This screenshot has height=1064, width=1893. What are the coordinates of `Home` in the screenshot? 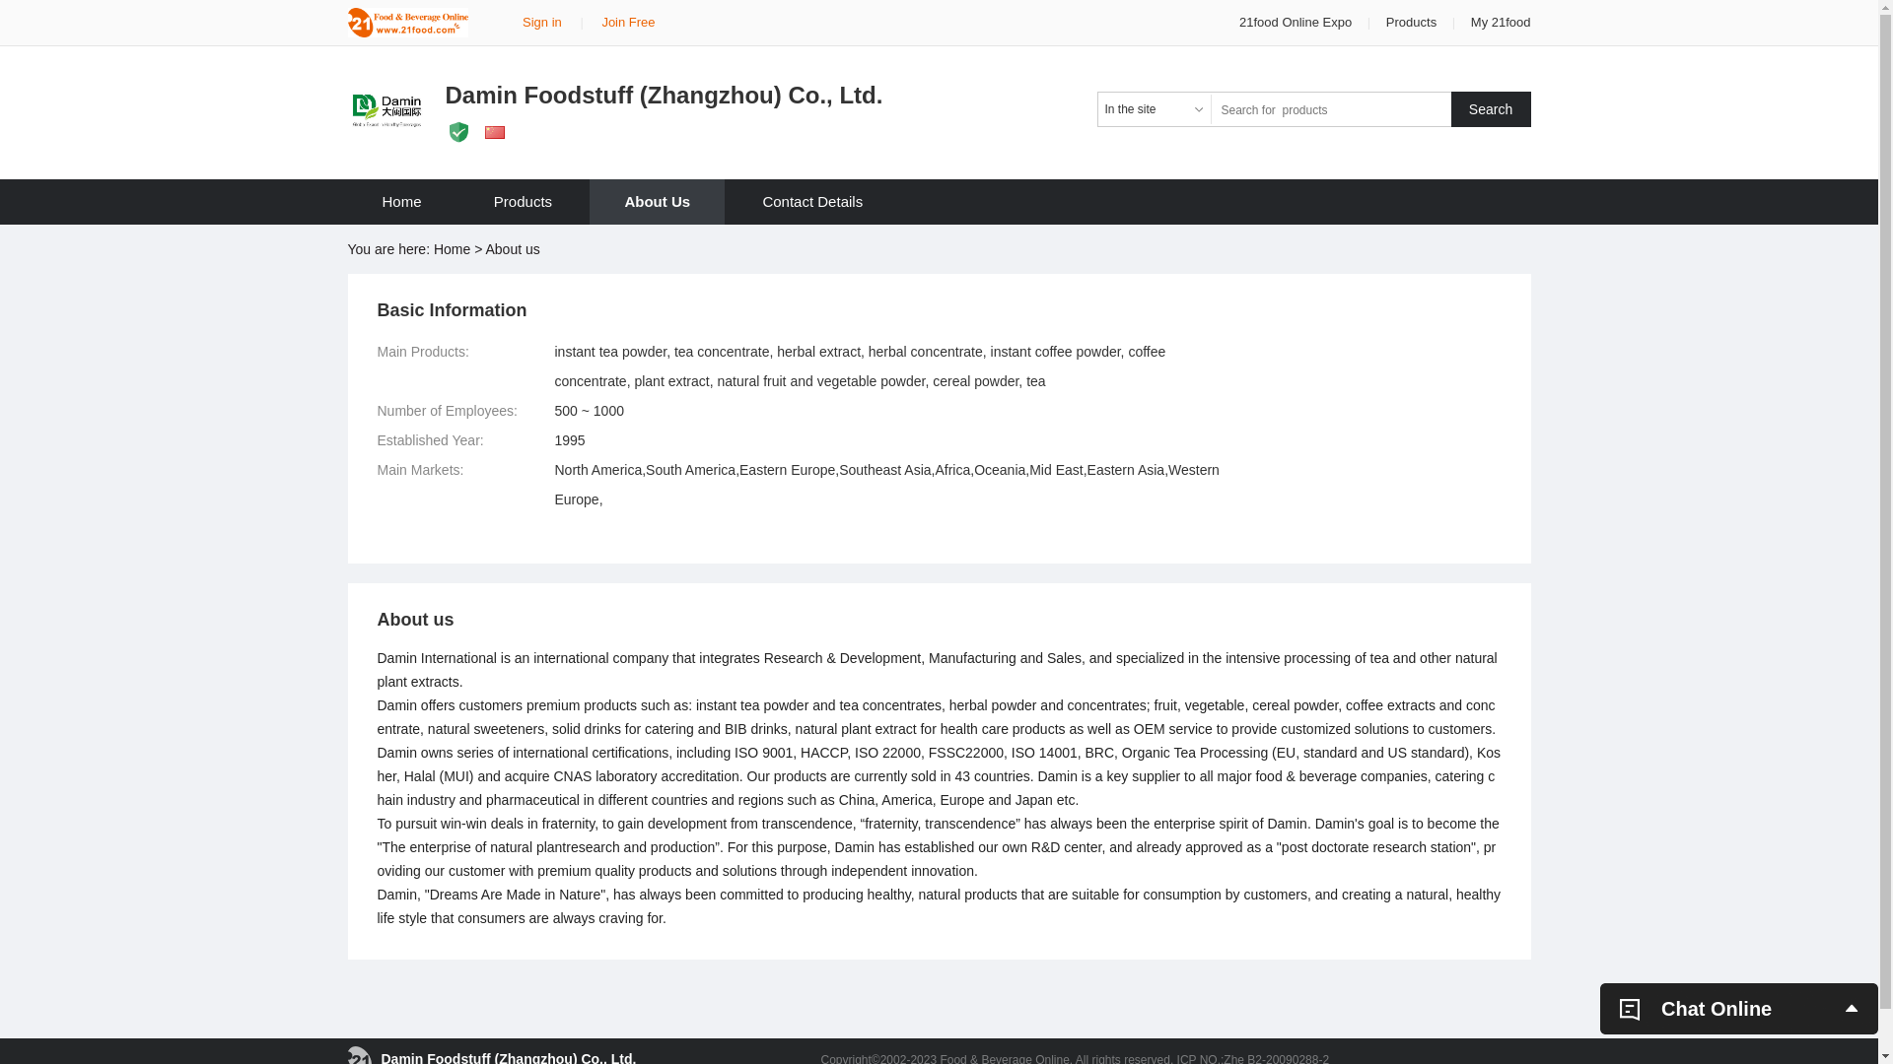 It's located at (401, 202).